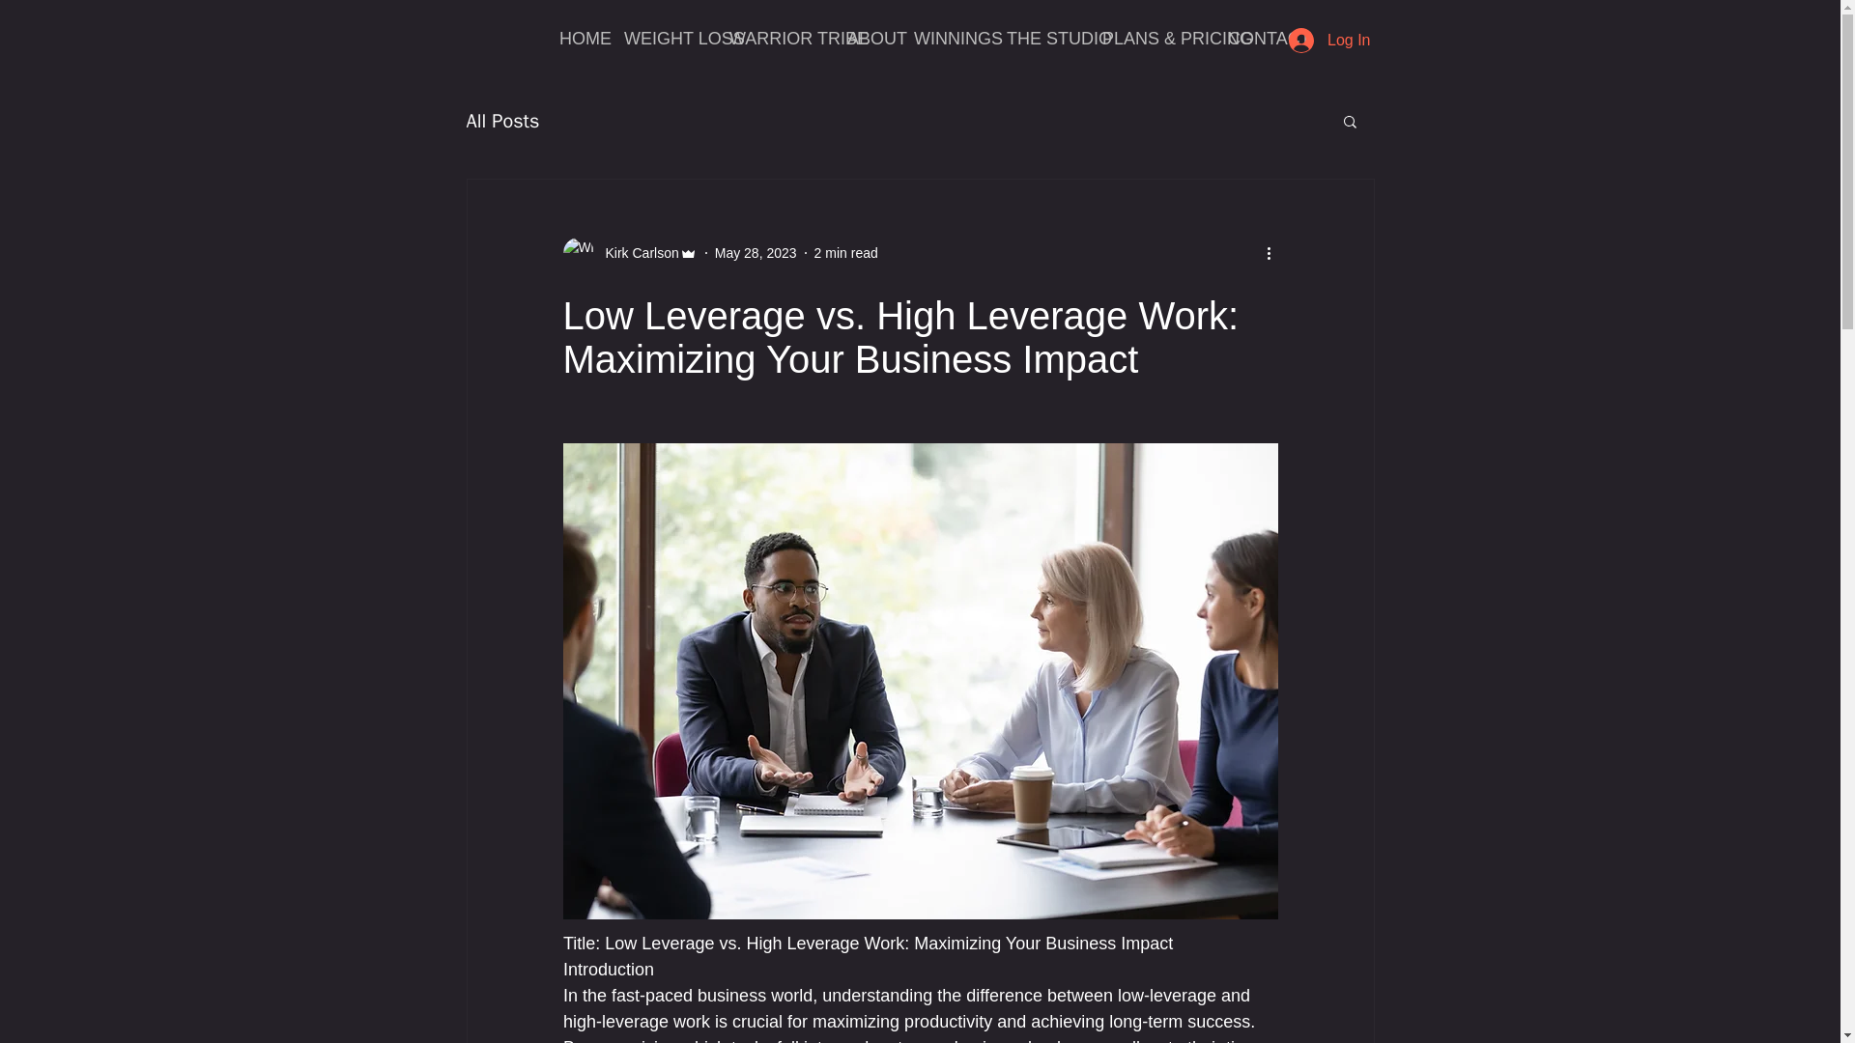  Describe the element at coordinates (502, 122) in the screenshot. I see `All Posts` at that location.